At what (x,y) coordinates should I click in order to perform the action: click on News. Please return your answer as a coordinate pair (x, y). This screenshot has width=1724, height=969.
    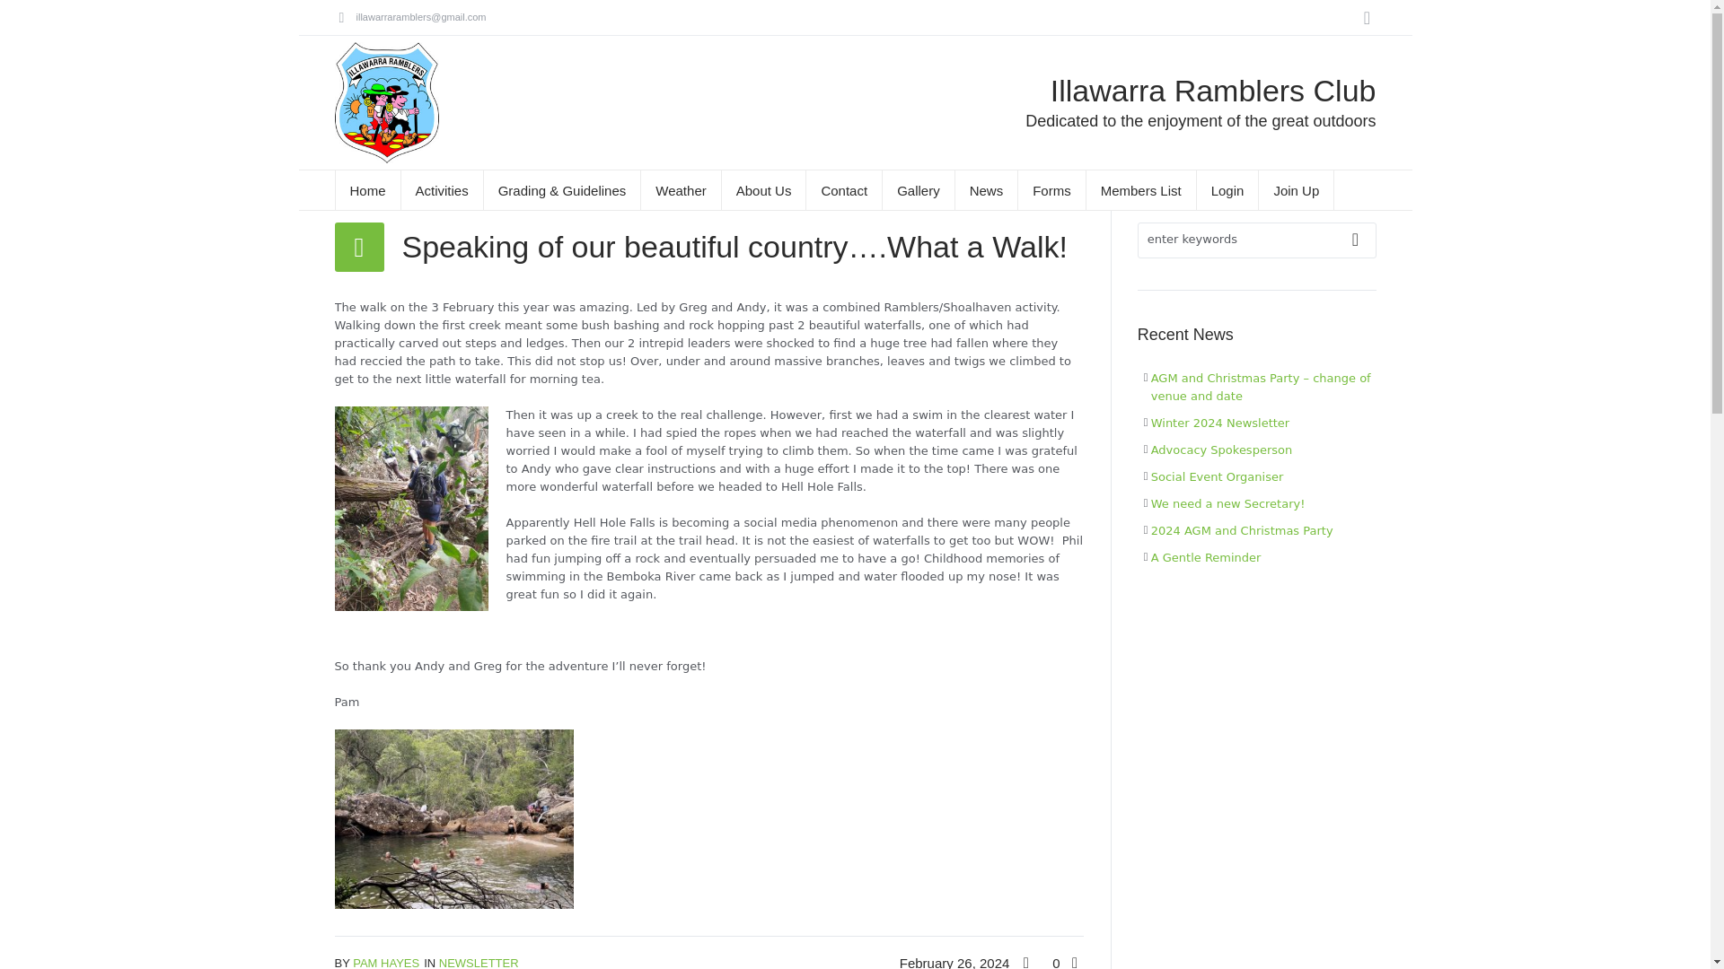
    Looking at the image, I should click on (986, 190).